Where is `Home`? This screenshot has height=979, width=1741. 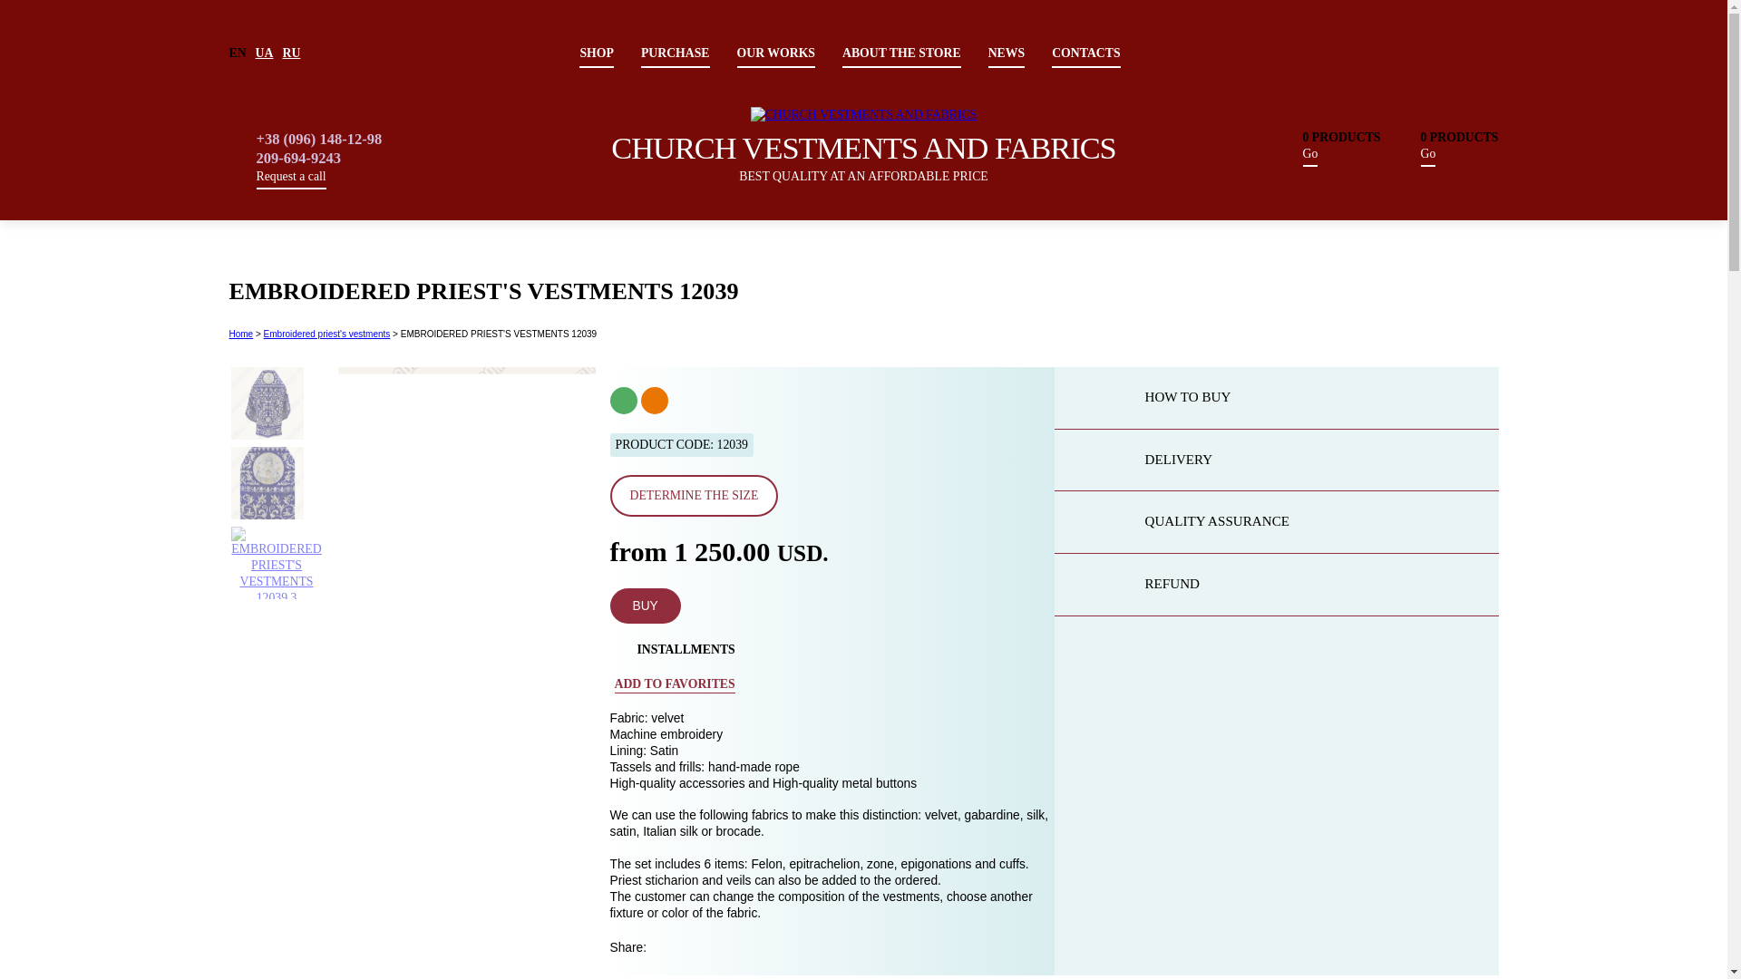
Home is located at coordinates (239, 334).